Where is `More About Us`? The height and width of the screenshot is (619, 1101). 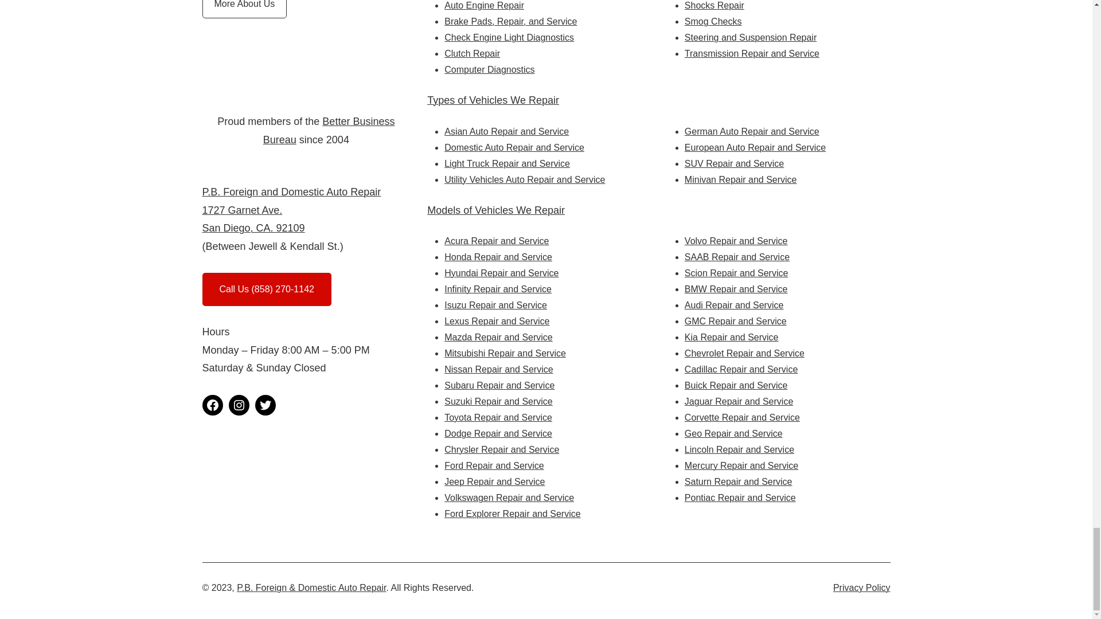 More About Us is located at coordinates (244, 9).